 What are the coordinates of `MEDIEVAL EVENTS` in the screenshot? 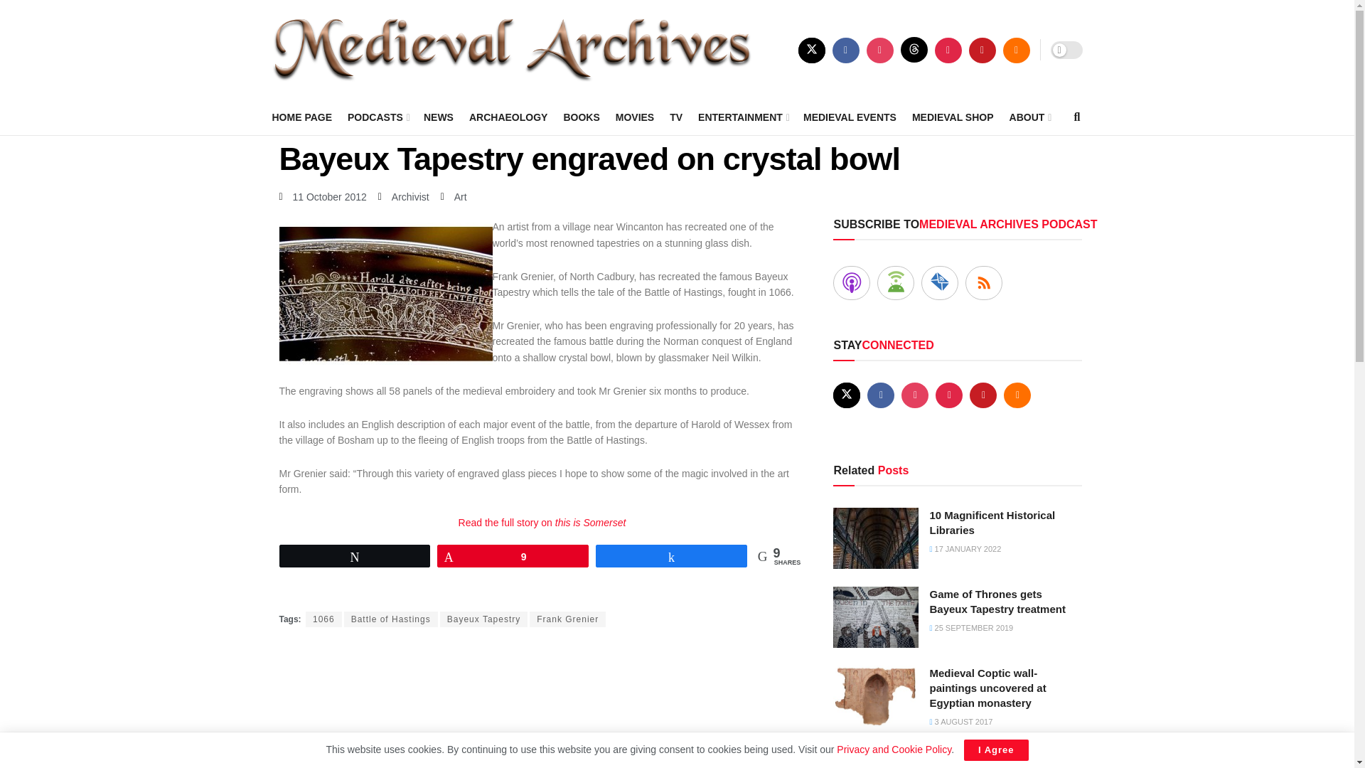 It's located at (850, 117).